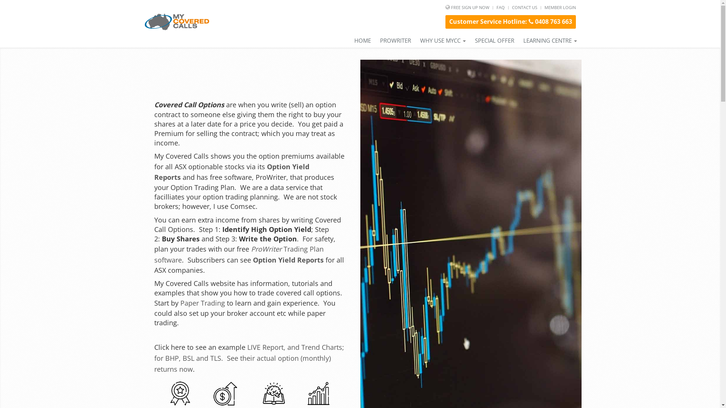 The width and height of the screenshot is (726, 408). Describe the element at coordinates (239, 255) in the screenshot. I see `ProWriter Trading Plan software` at that location.